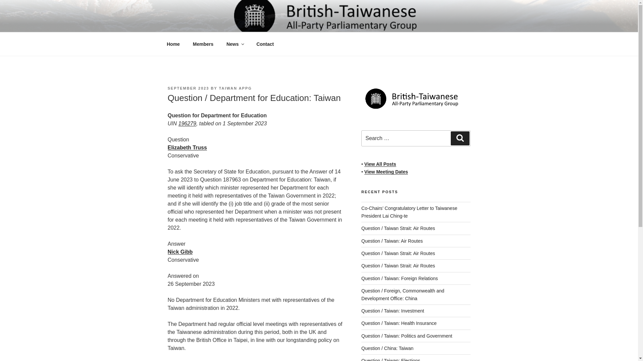 Image resolution: width=643 pixels, height=361 pixels. What do you see at coordinates (188, 88) in the screenshot?
I see `SEPTEMBER 2023` at bounding box center [188, 88].